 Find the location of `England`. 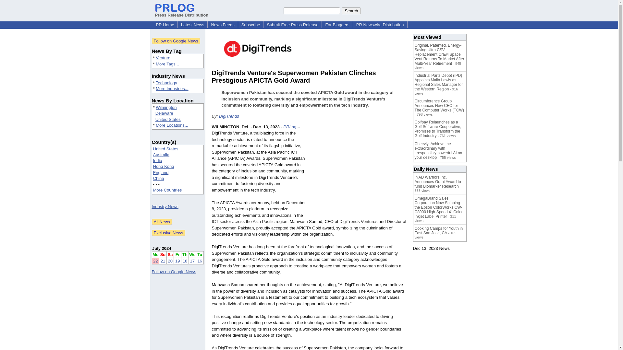

England is located at coordinates (161, 172).